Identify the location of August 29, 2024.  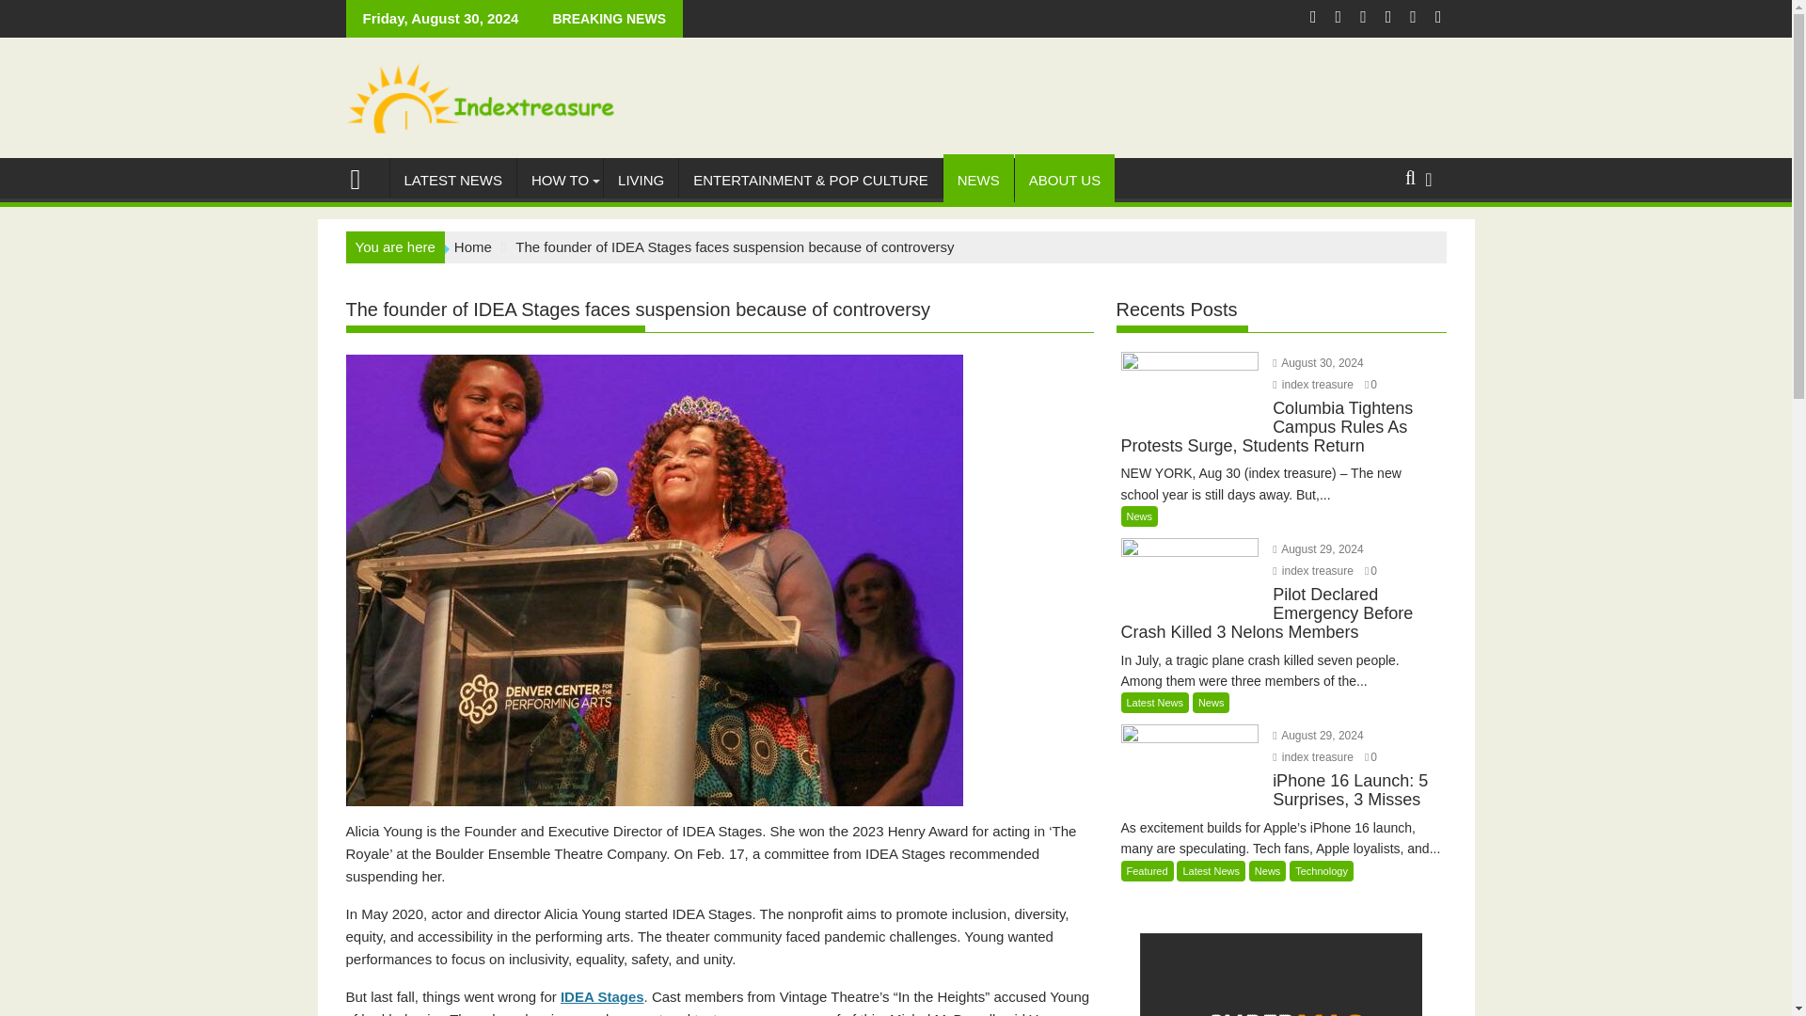
(1318, 548).